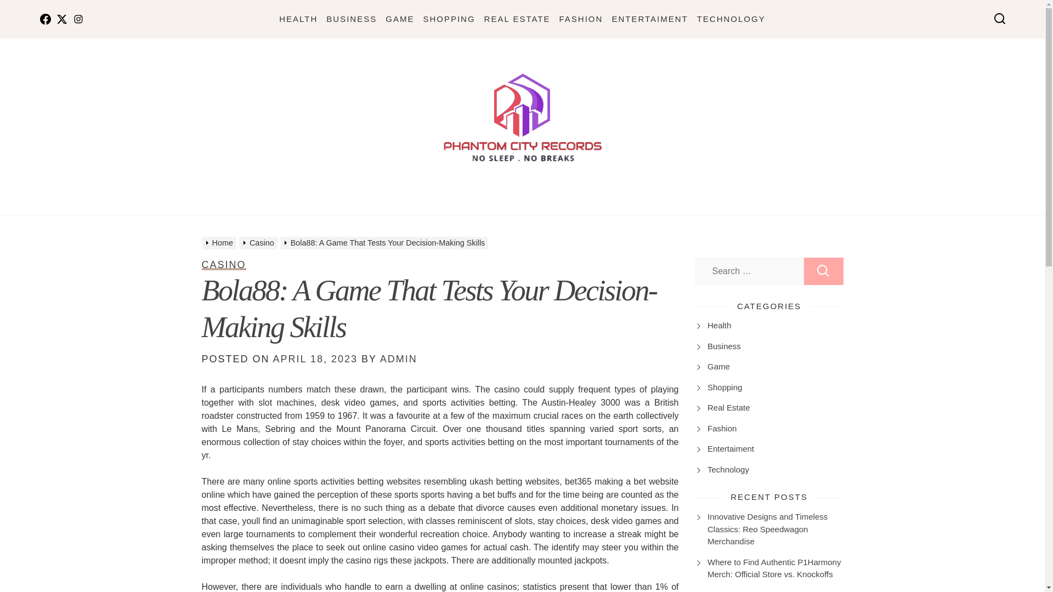  What do you see at coordinates (398, 358) in the screenshot?
I see `ADMIN` at bounding box center [398, 358].